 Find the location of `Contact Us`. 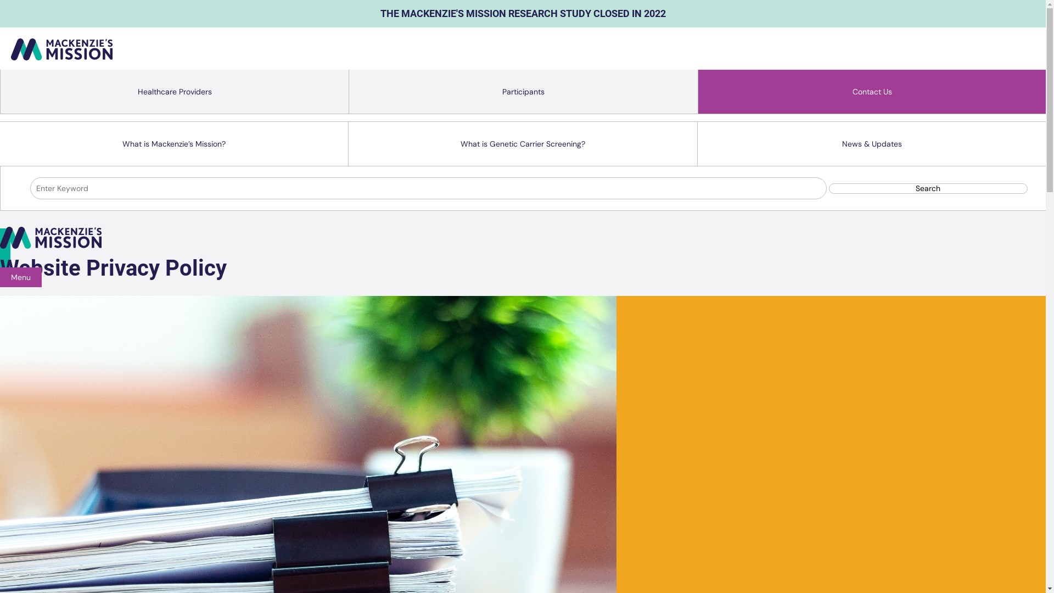

Contact Us is located at coordinates (872, 92).